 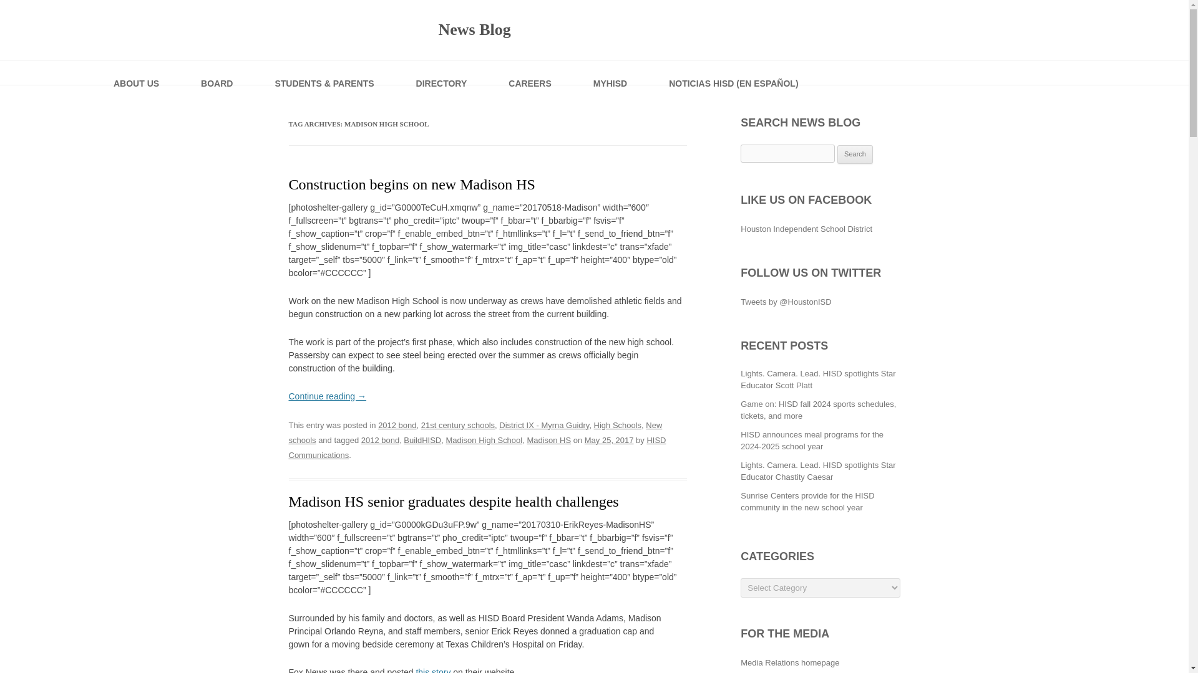 I want to click on ABOUT US, so click(x=137, y=72).